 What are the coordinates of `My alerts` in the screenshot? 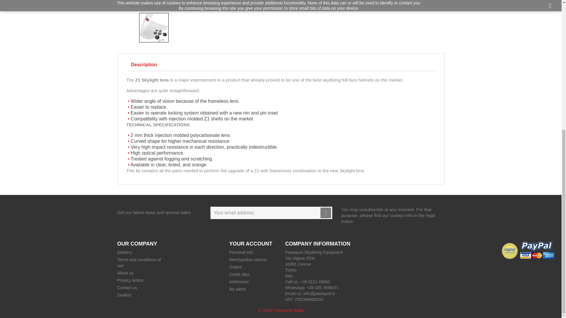 It's located at (237, 289).